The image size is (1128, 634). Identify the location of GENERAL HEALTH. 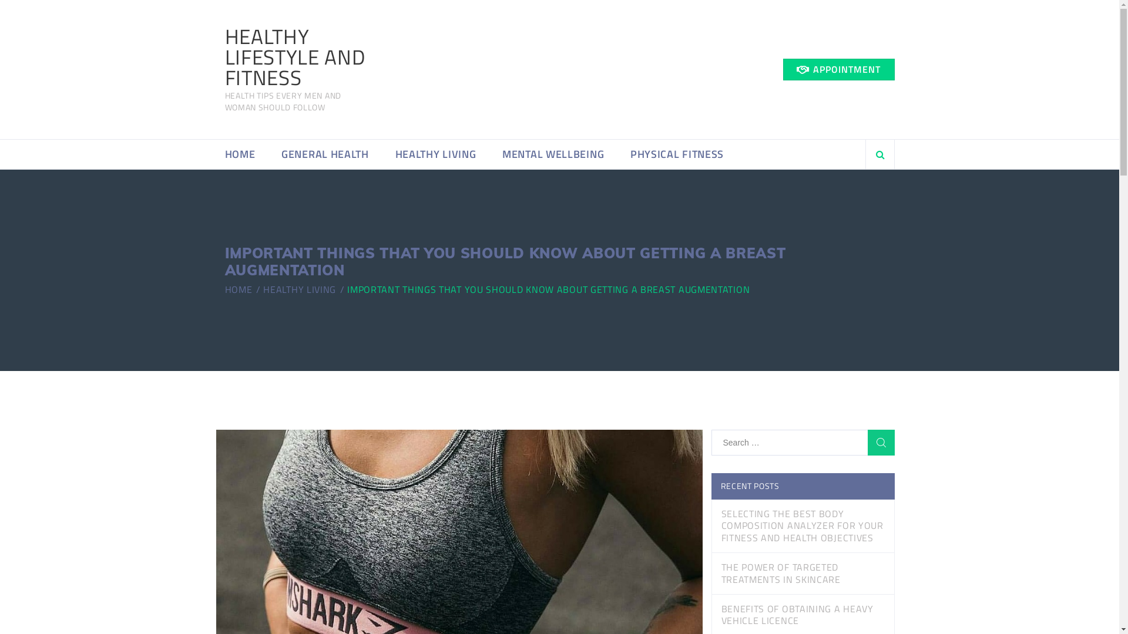
(325, 154).